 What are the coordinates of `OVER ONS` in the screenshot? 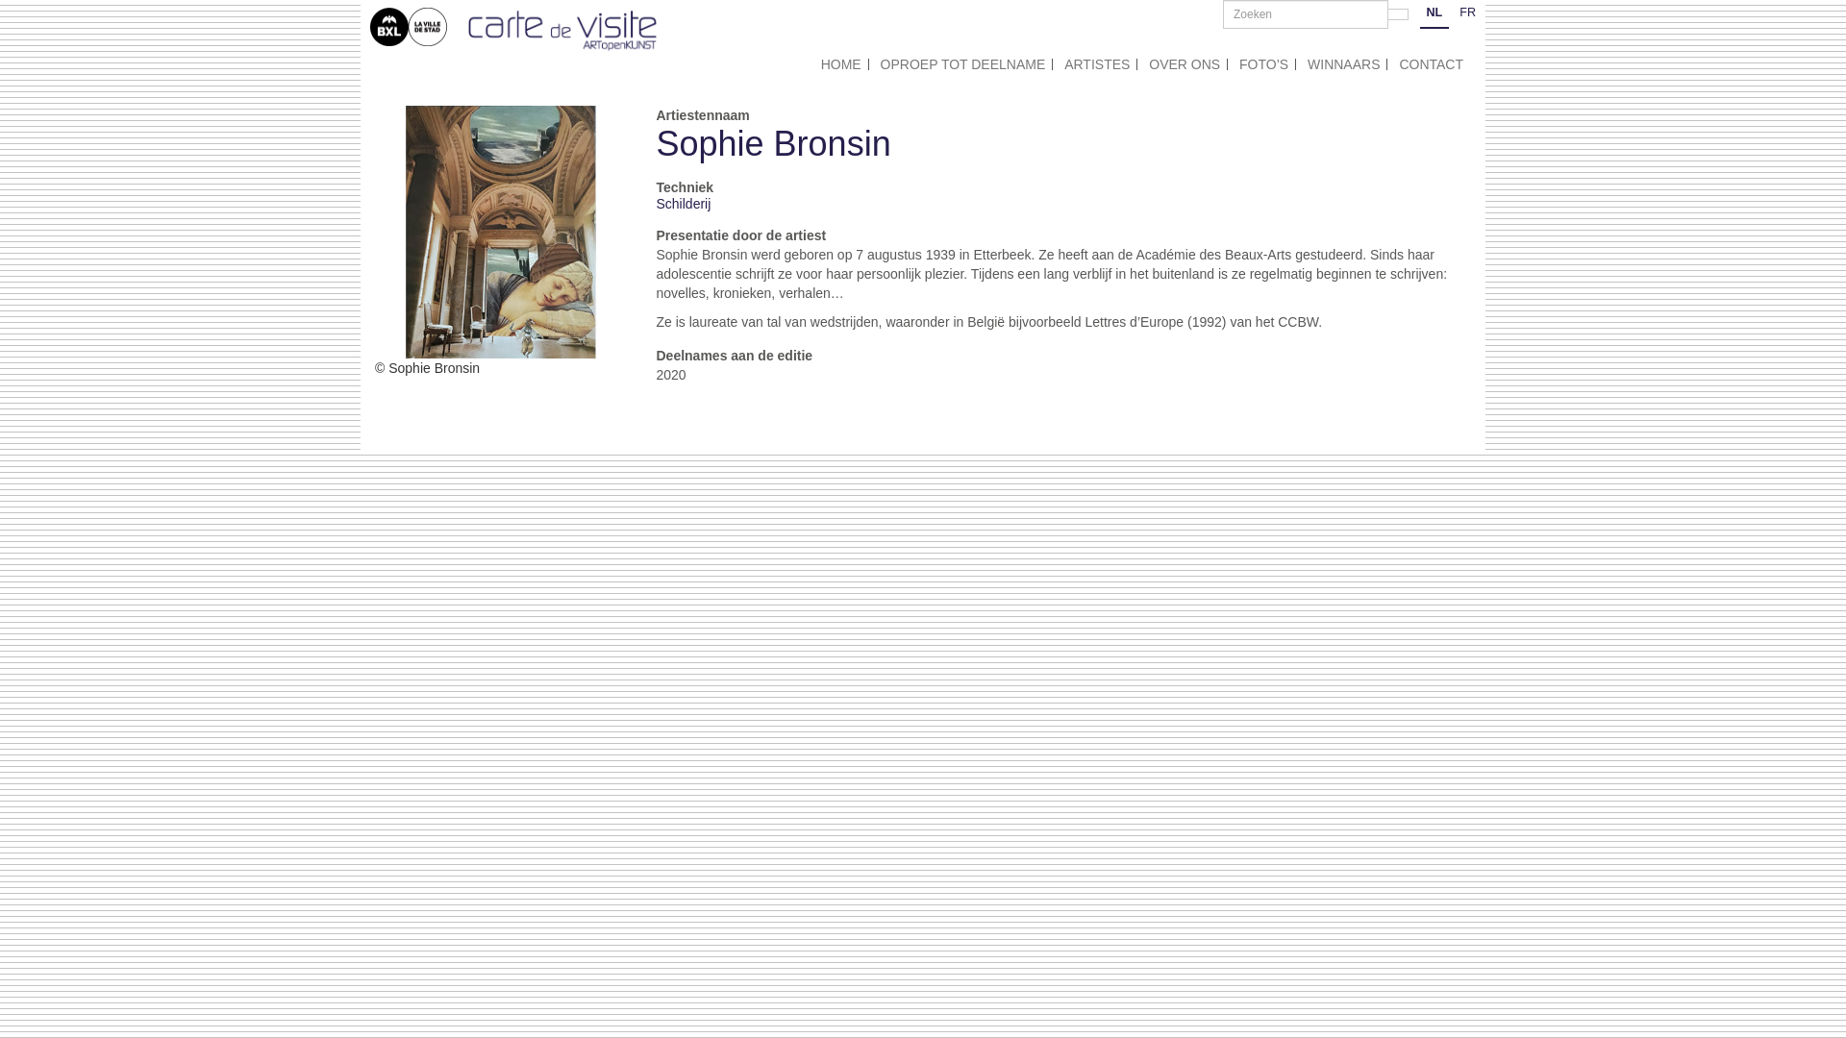 It's located at (1185, 64).